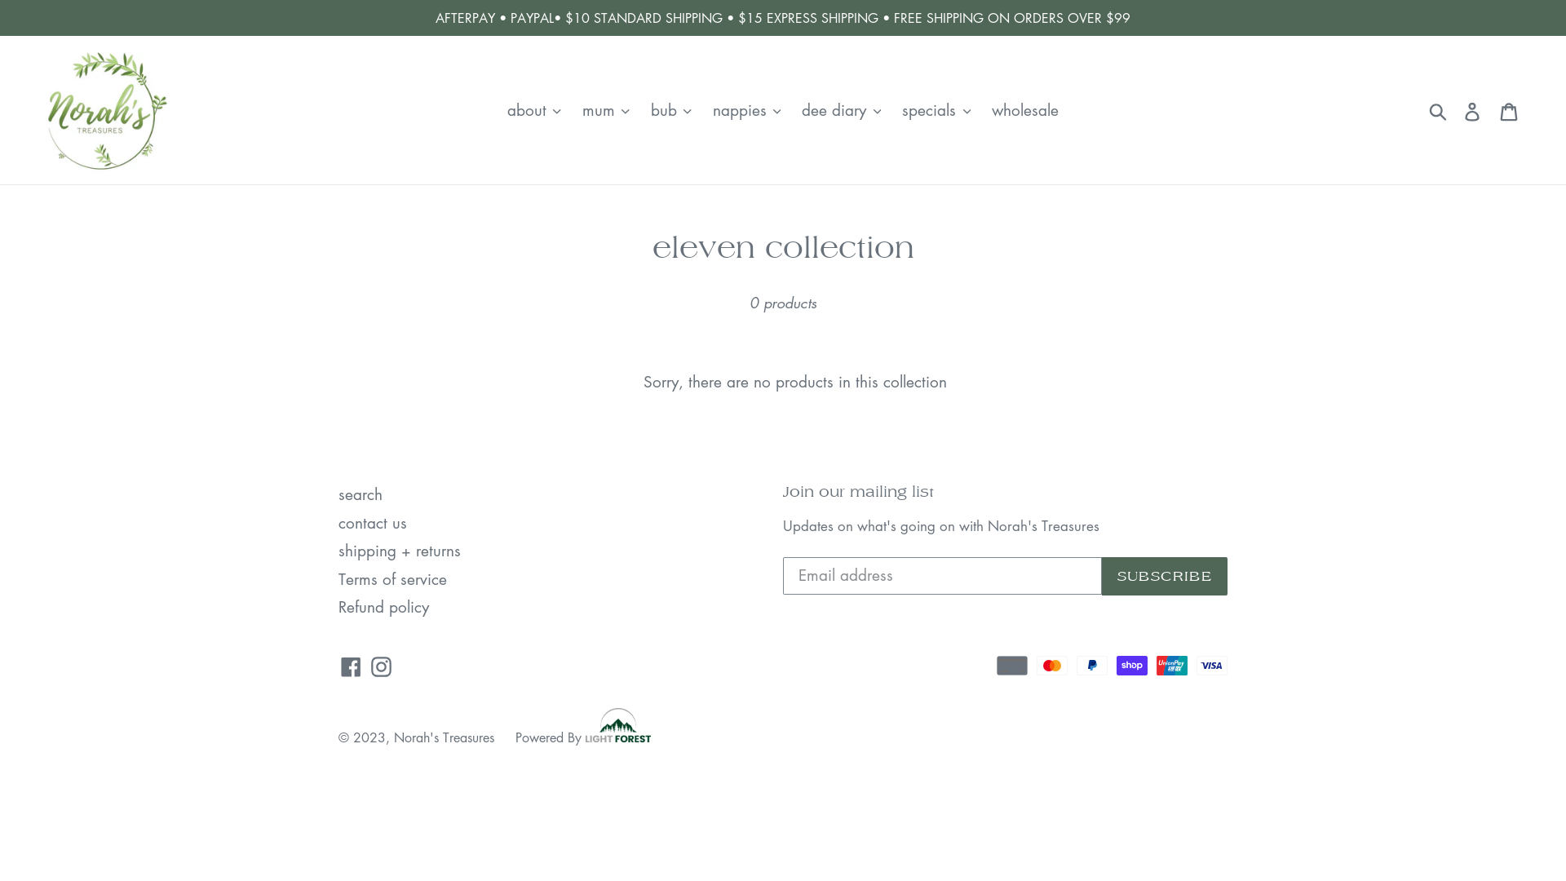 The height and width of the screenshot is (881, 1566). What do you see at coordinates (393, 579) in the screenshot?
I see `Terms of service` at bounding box center [393, 579].